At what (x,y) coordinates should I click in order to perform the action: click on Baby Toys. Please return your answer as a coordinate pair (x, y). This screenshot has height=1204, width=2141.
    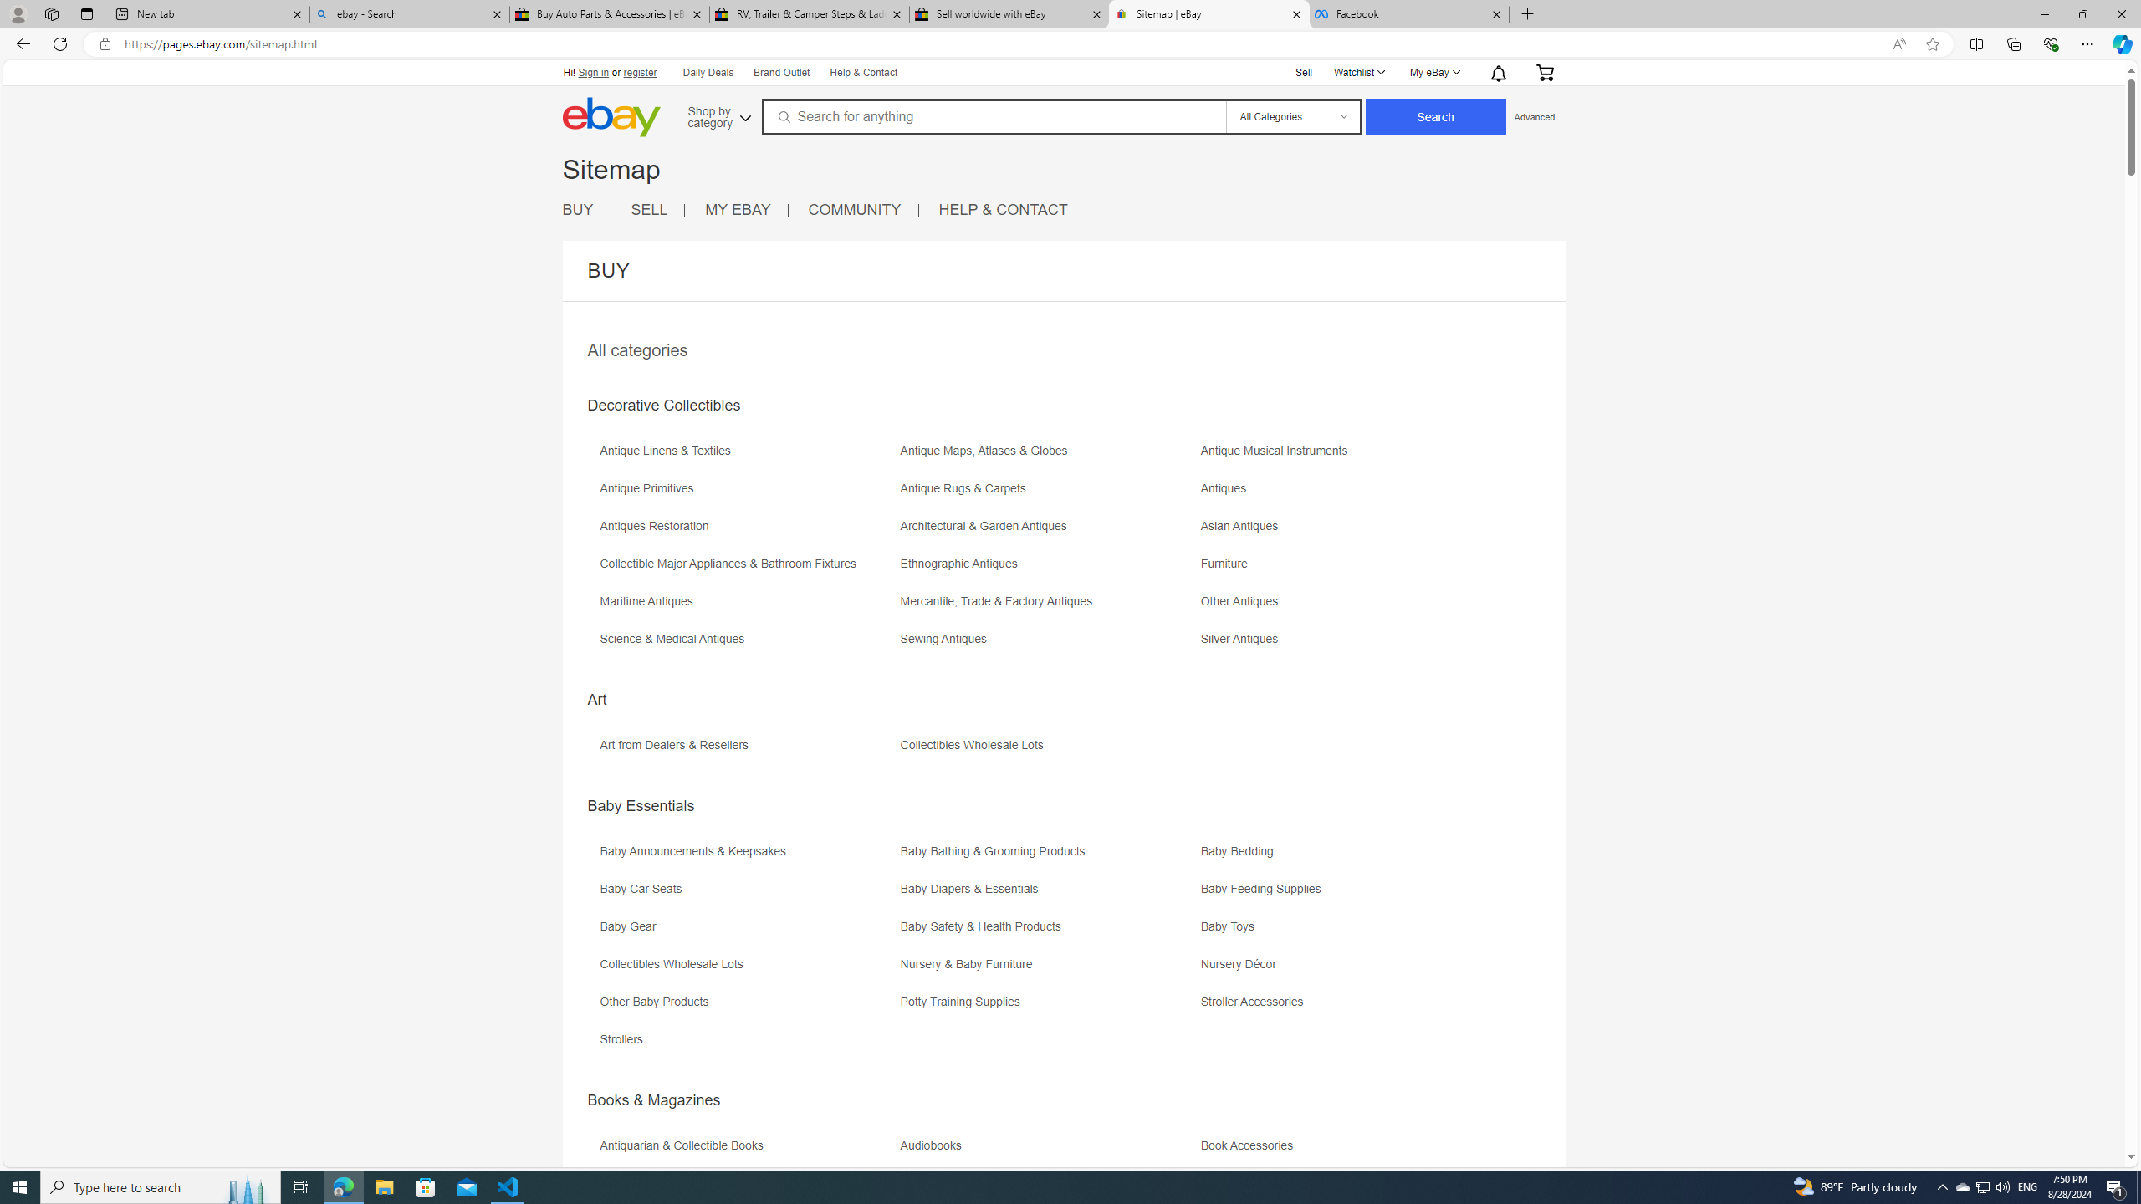
    Looking at the image, I should click on (1350, 932).